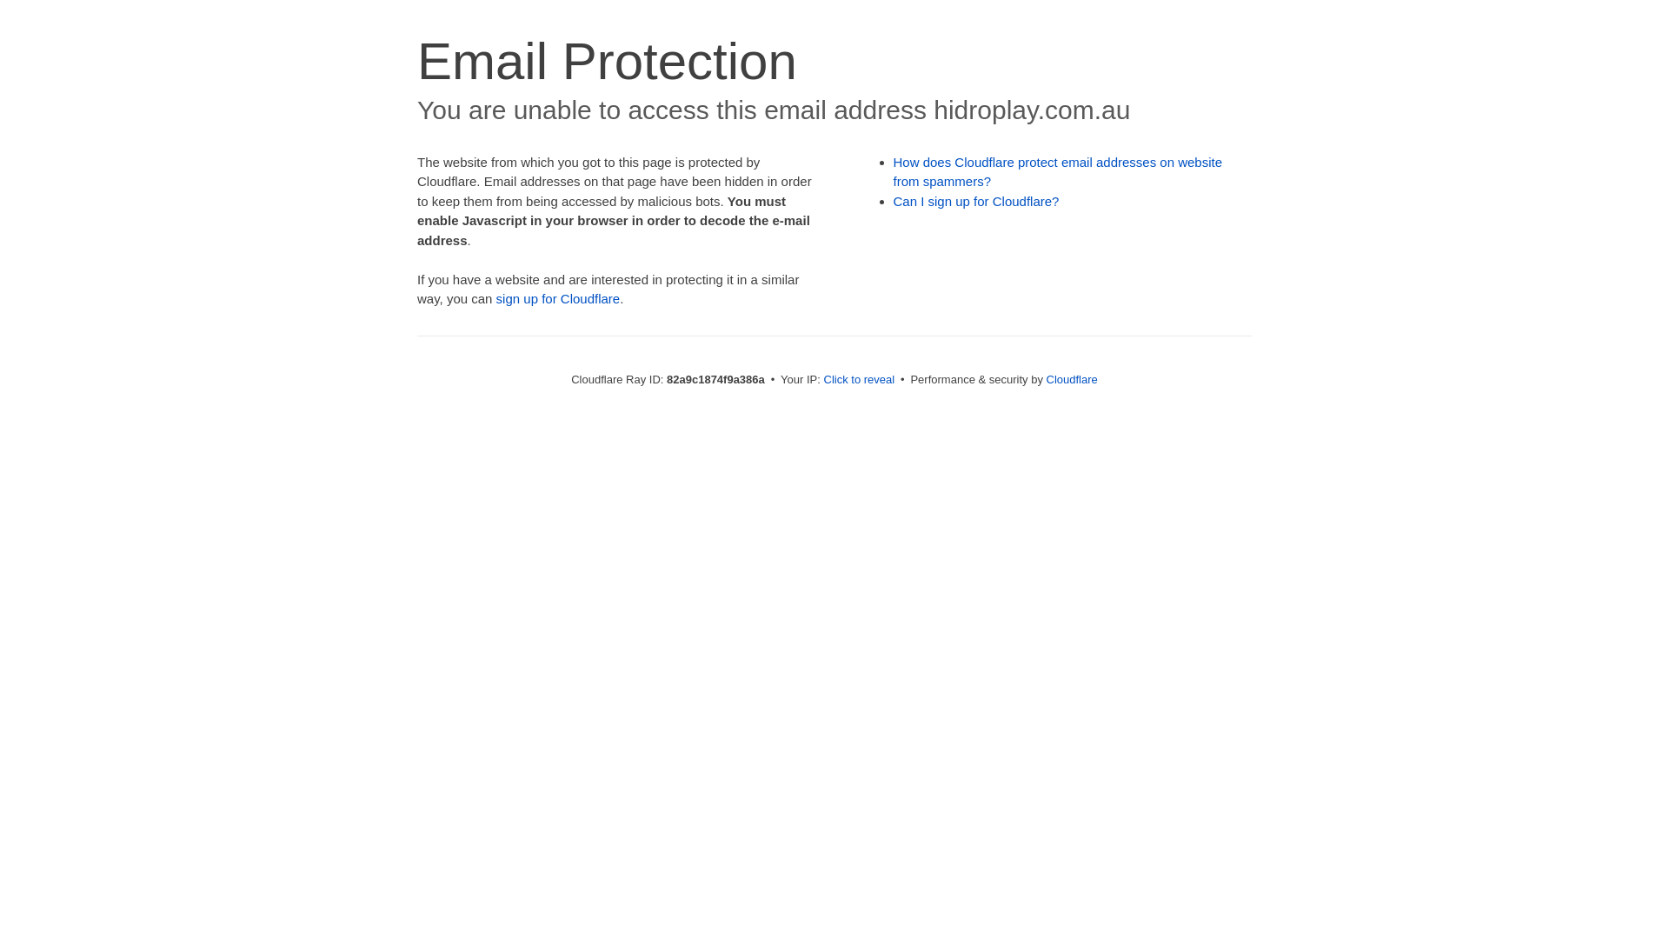  Describe the element at coordinates (1073, 379) in the screenshot. I see `Cloudflare` at that location.